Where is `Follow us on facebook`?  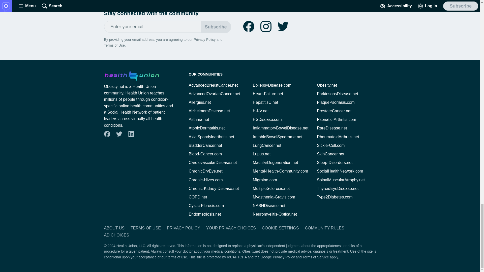
Follow us on facebook is located at coordinates (107, 134).